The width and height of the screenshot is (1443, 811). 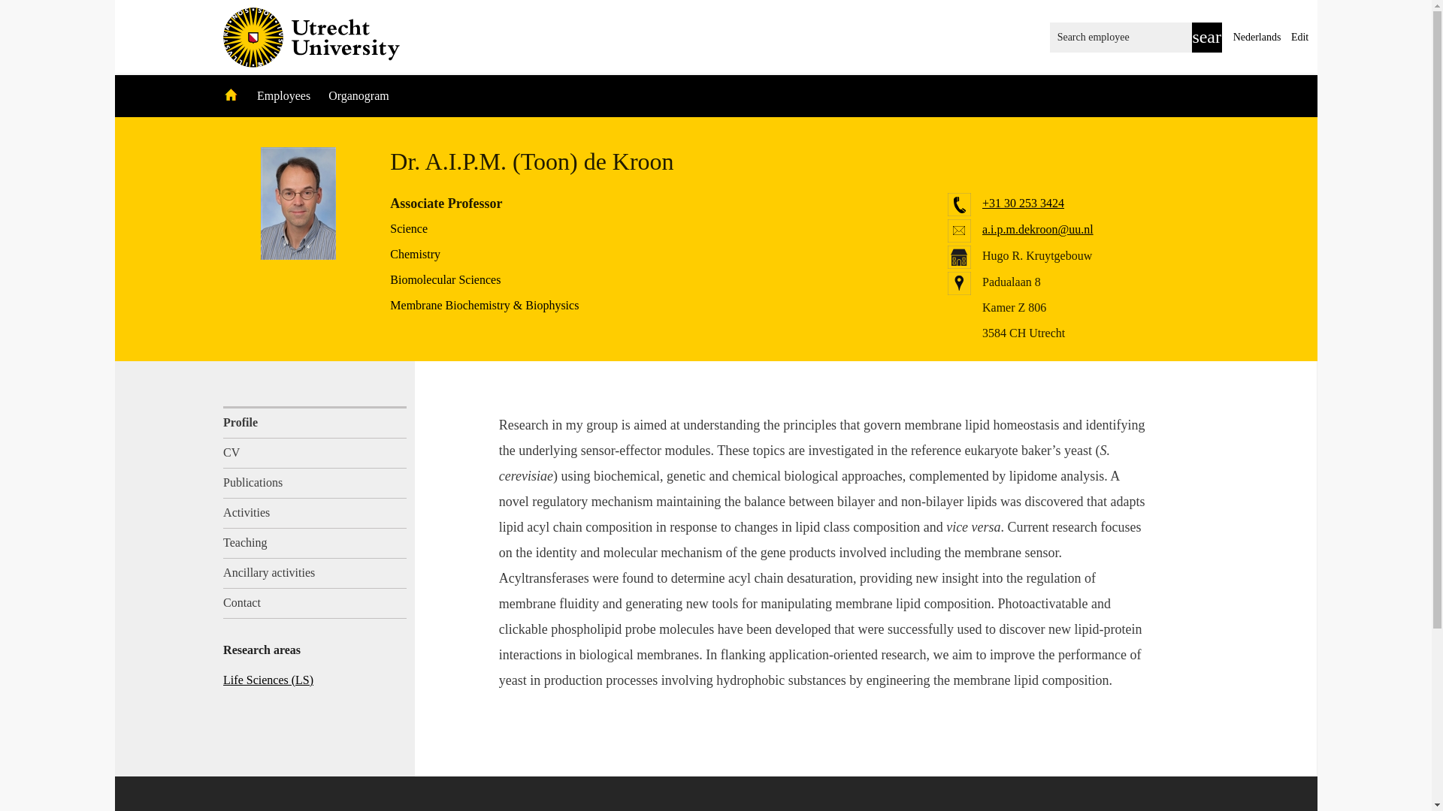 What do you see at coordinates (1257, 38) in the screenshot?
I see `Nederlands` at bounding box center [1257, 38].